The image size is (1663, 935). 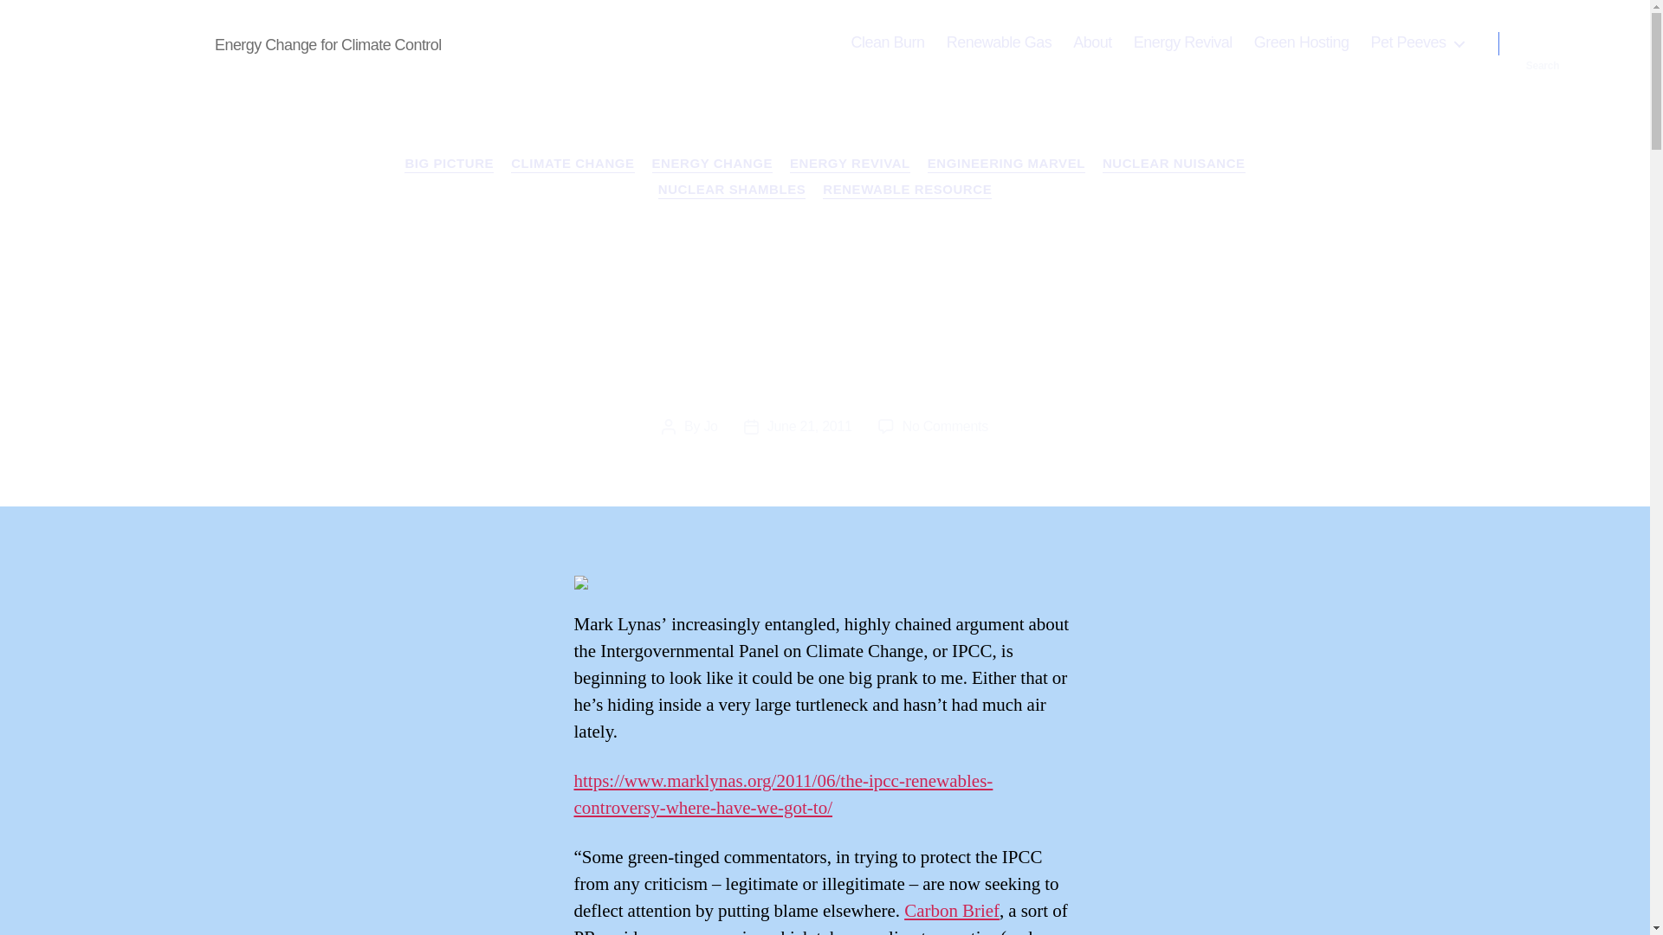 What do you see at coordinates (712, 164) in the screenshot?
I see `NUCLEAR SHAMBLES` at bounding box center [712, 164].